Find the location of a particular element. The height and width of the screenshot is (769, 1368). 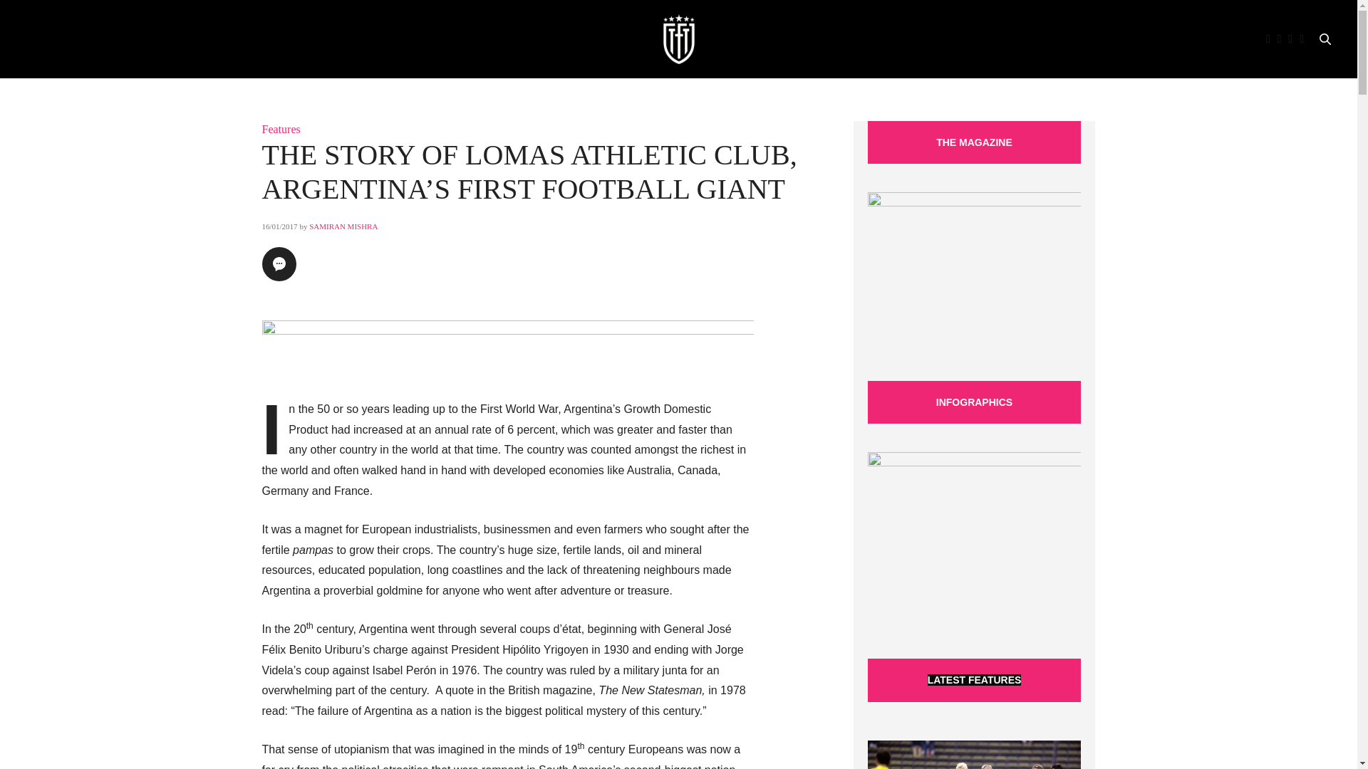

Features is located at coordinates (281, 129).